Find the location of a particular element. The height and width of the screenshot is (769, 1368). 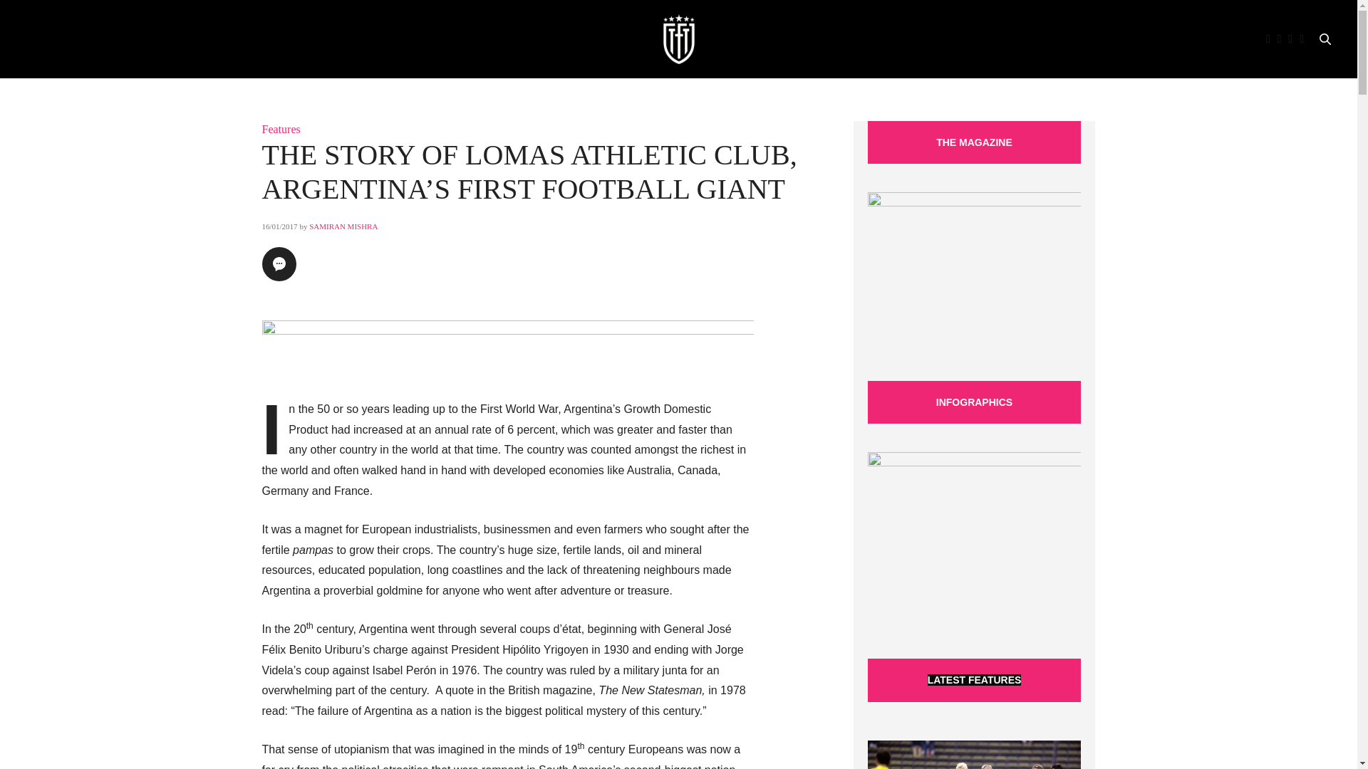

Features is located at coordinates (281, 129).